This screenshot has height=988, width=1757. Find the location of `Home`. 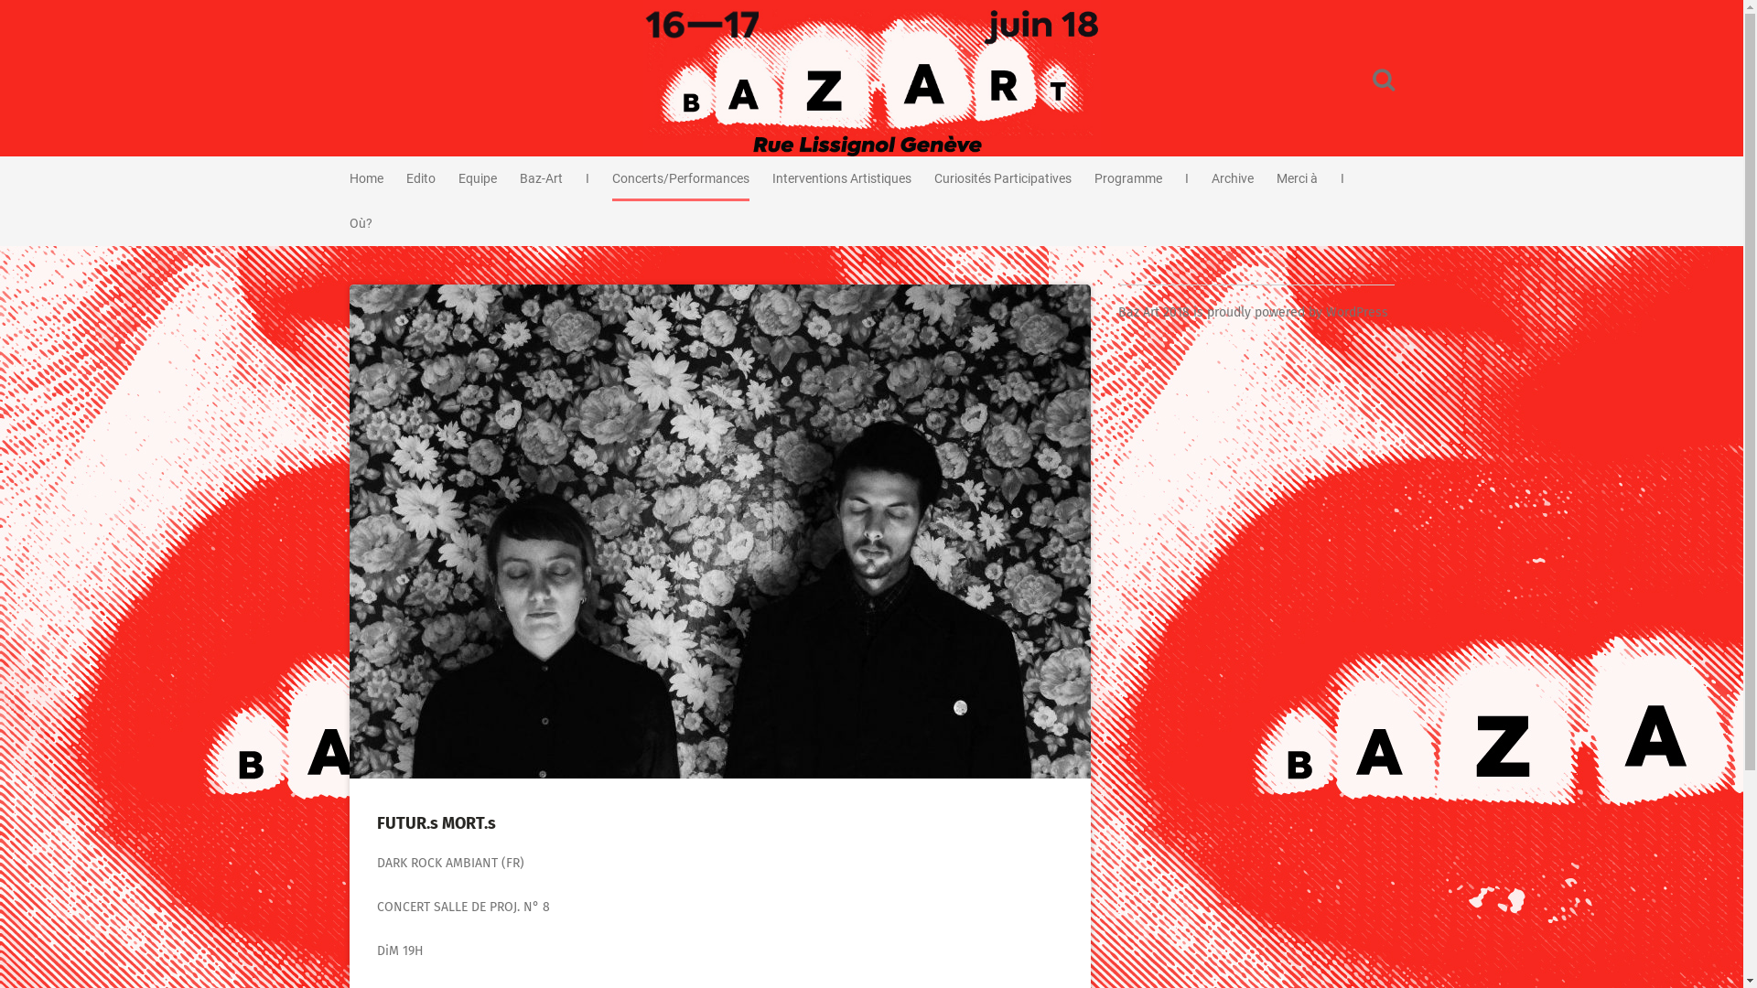

Home is located at coordinates (366, 179).